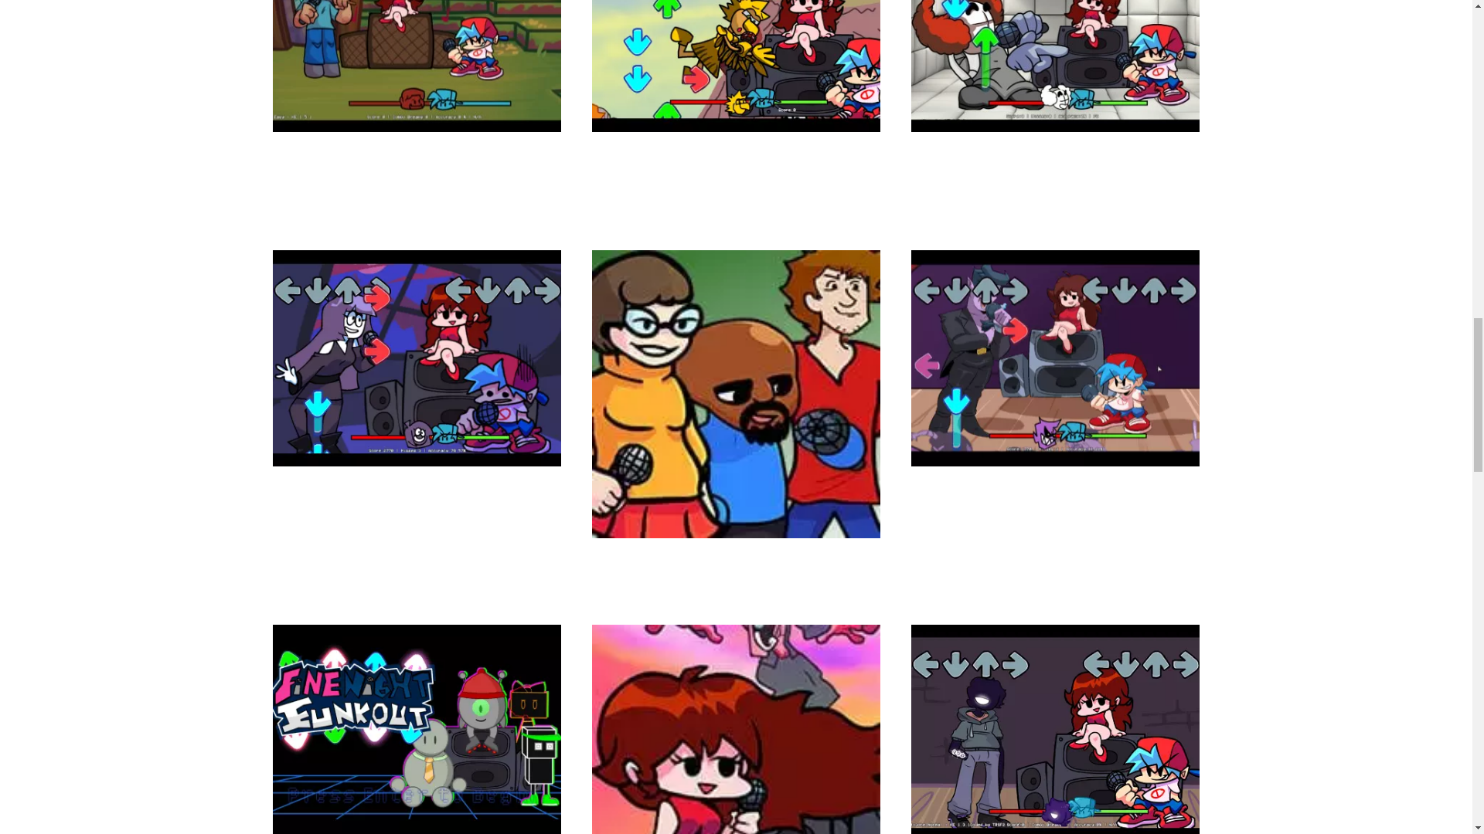 The height and width of the screenshot is (834, 1484). Describe the element at coordinates (736, 483) in the screenshot. I see `FNF: Shaggy X Velma` at that location.